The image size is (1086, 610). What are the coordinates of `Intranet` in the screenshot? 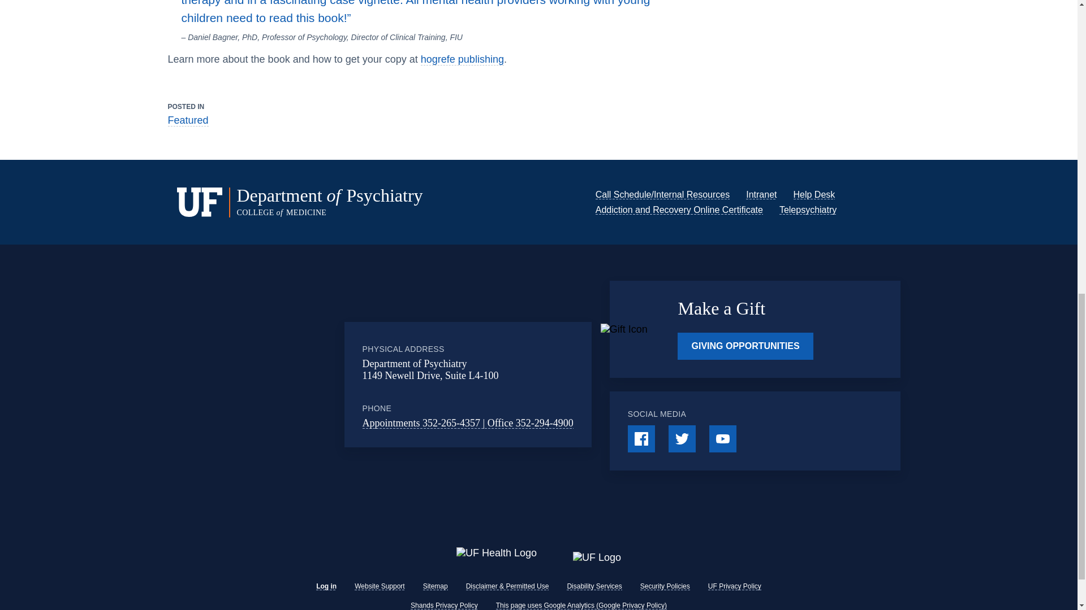 It's located at (761, 194).